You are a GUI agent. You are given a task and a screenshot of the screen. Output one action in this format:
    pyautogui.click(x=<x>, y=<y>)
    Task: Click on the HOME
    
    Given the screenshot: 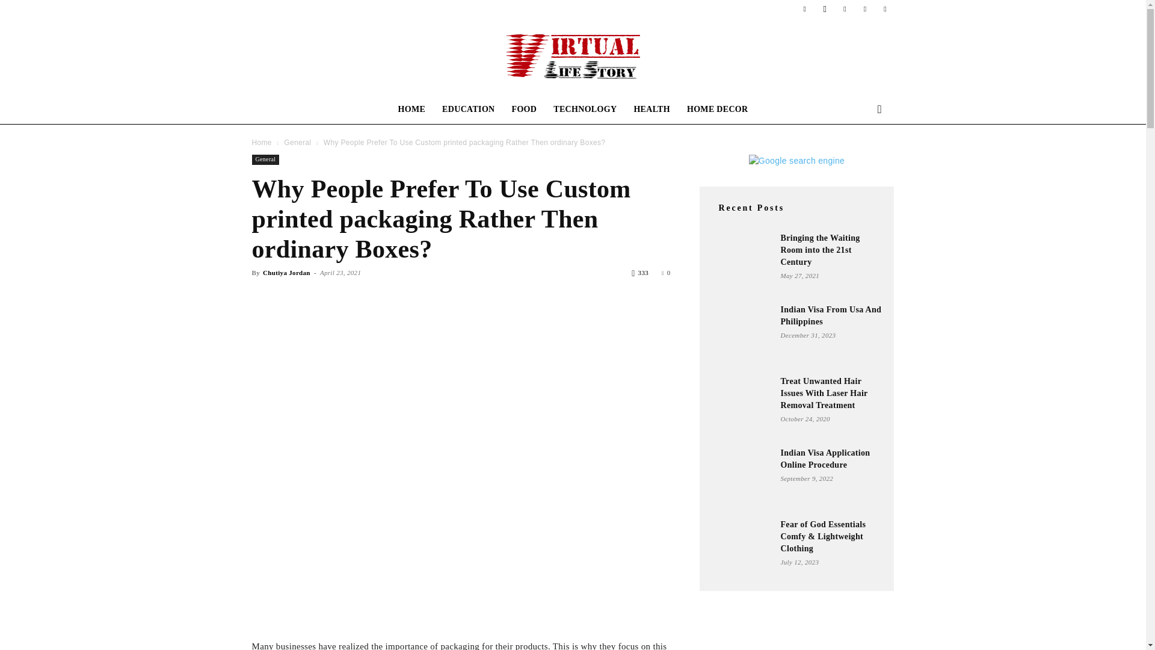 What is the action you would take?
    pyautogui.click(x=411, y=110)
    